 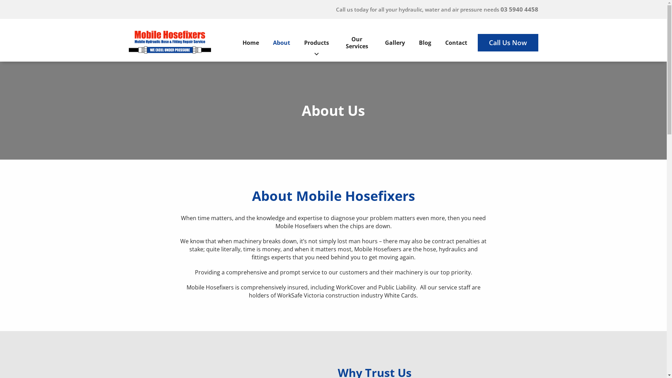 What do you see at coordinates (251, 43) in the screenshot?
I see `Home` at bounding box center [251, 43].